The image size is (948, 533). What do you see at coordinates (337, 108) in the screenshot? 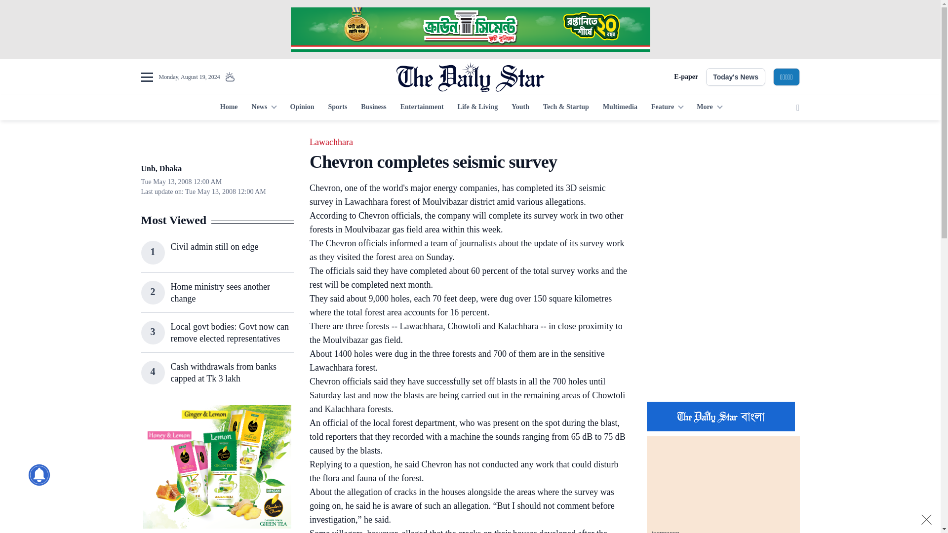
I see `Sports` at bounding box center [337, 108].